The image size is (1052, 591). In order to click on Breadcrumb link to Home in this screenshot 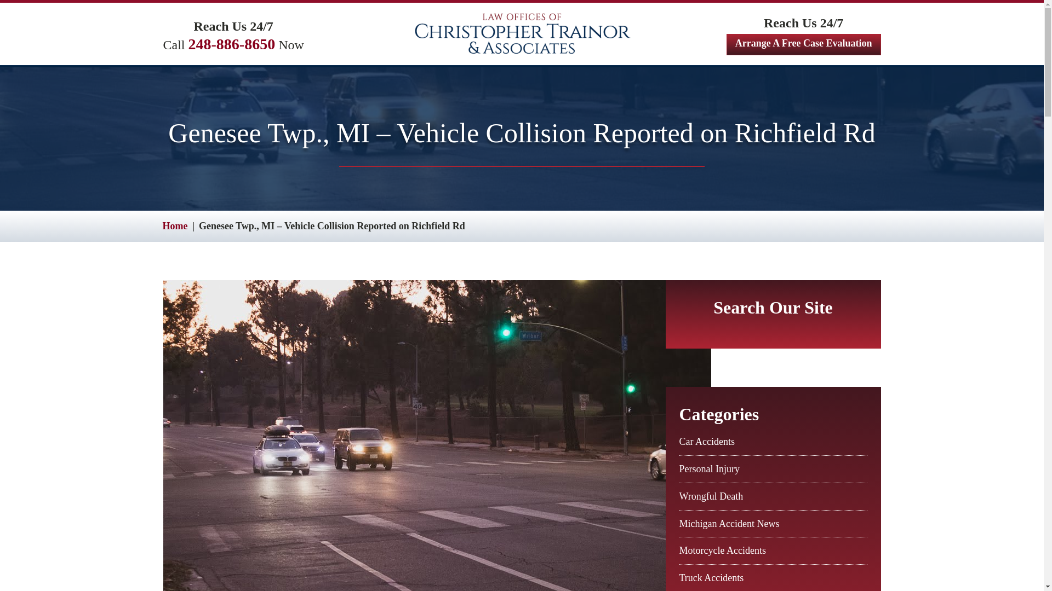, I will do `click(174, 225)`.